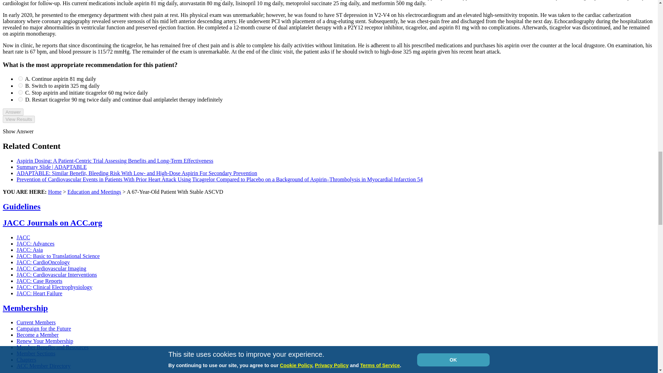 This screenshot has width=663, height=373. What do you see at coordinates (35, 243) in the screenshot?
I see `JACC: Advances` at bounding box center [35, 243].